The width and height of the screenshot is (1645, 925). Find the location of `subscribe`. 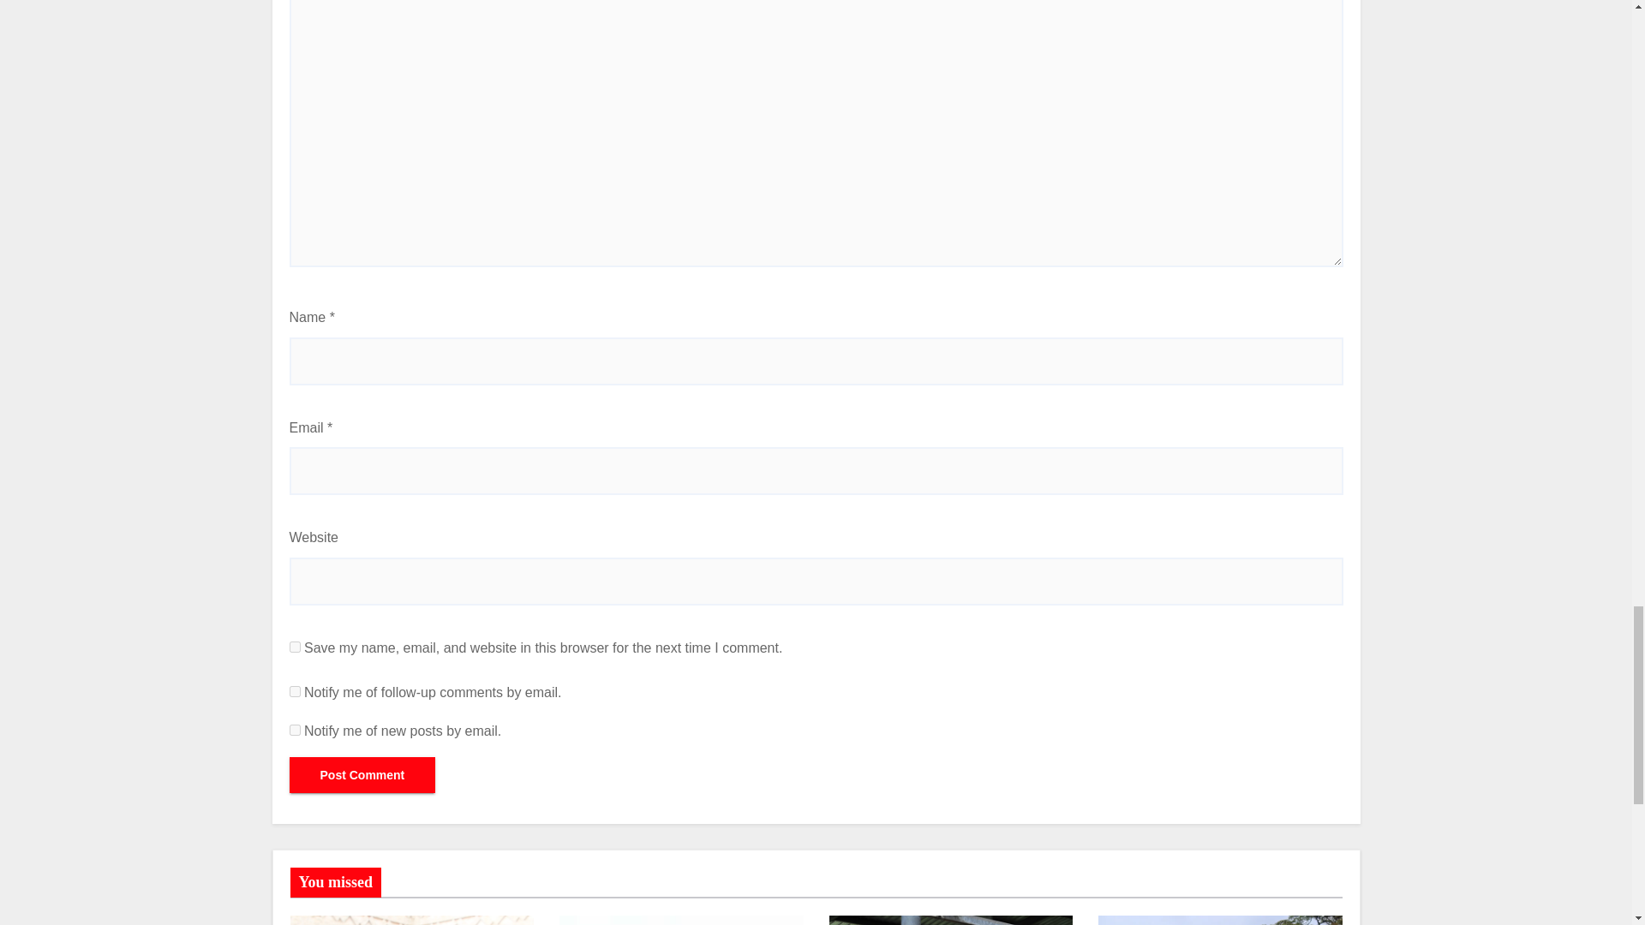

subscribe is located at coordinates (295, 692).